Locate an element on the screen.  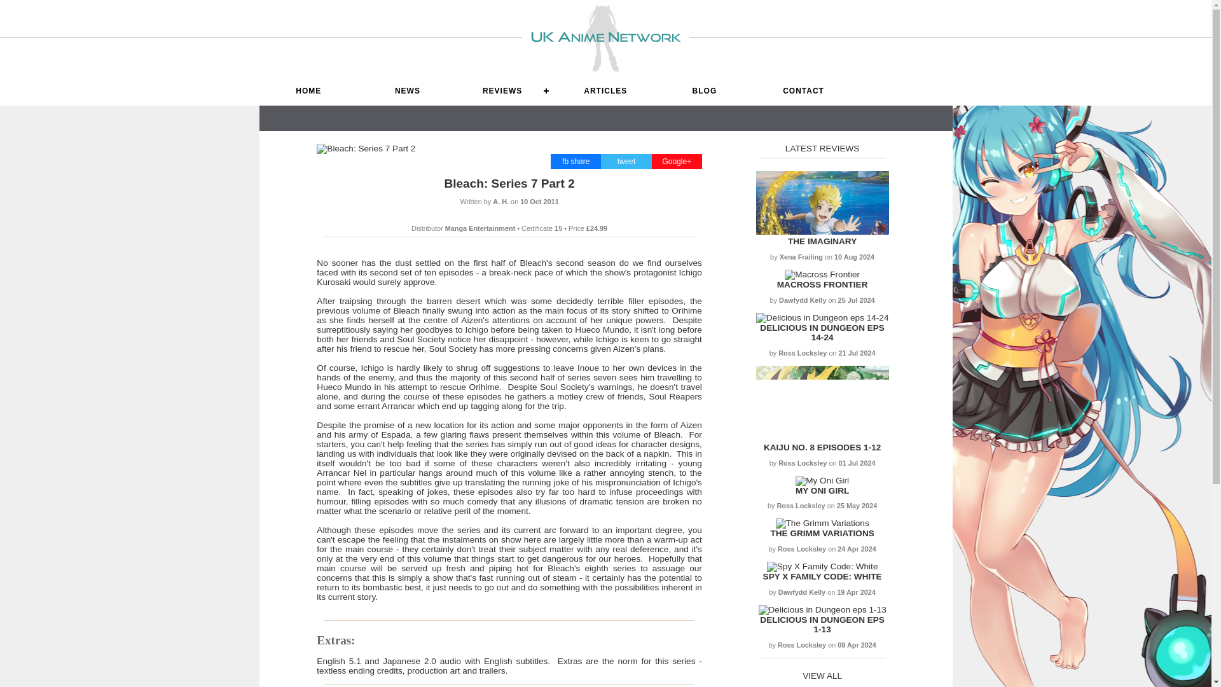
REVIEWS is located at coordinates (506, 90).